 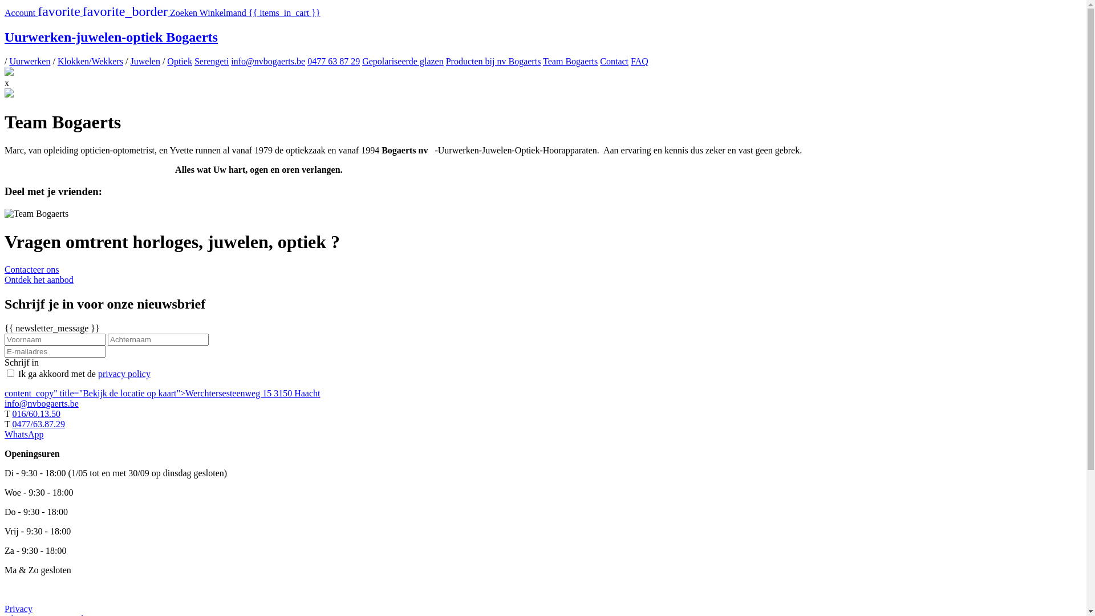 I want to click on WhatsApp, so click(x=24, y=434).